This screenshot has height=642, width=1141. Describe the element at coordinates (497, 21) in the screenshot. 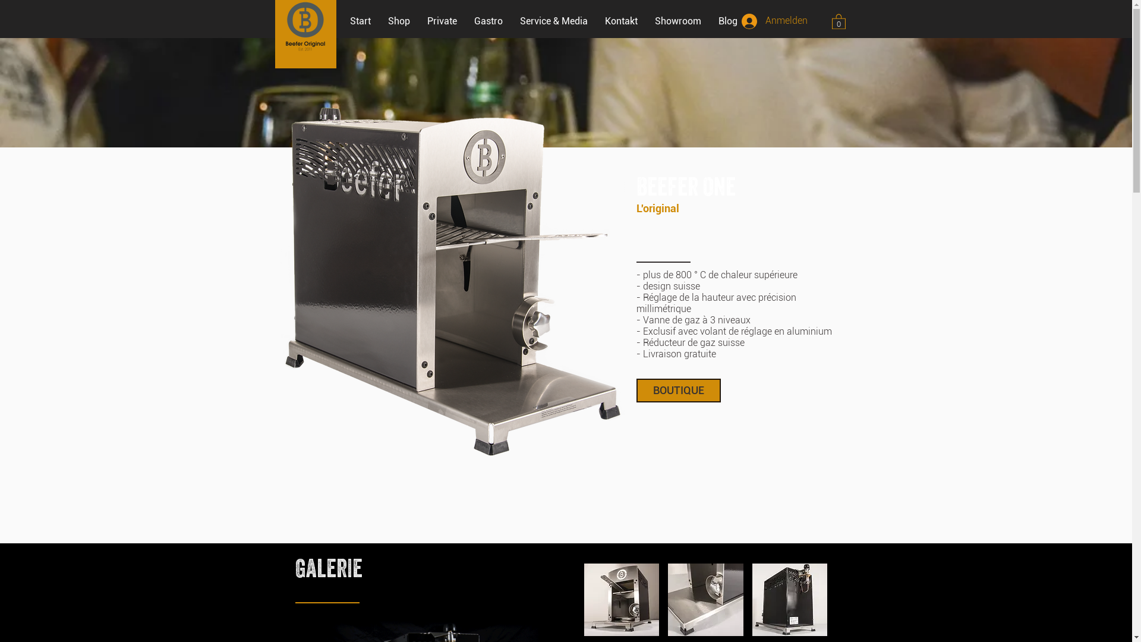

I see `Gastro` at that location.